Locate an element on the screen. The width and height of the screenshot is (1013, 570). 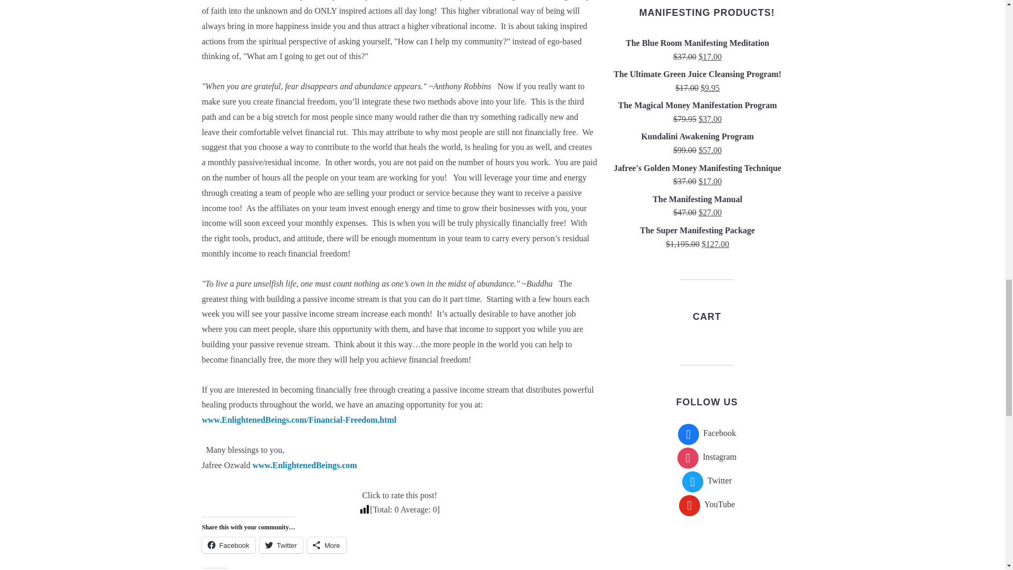
This external link will open in a new window is located at coordinates (304, 464).